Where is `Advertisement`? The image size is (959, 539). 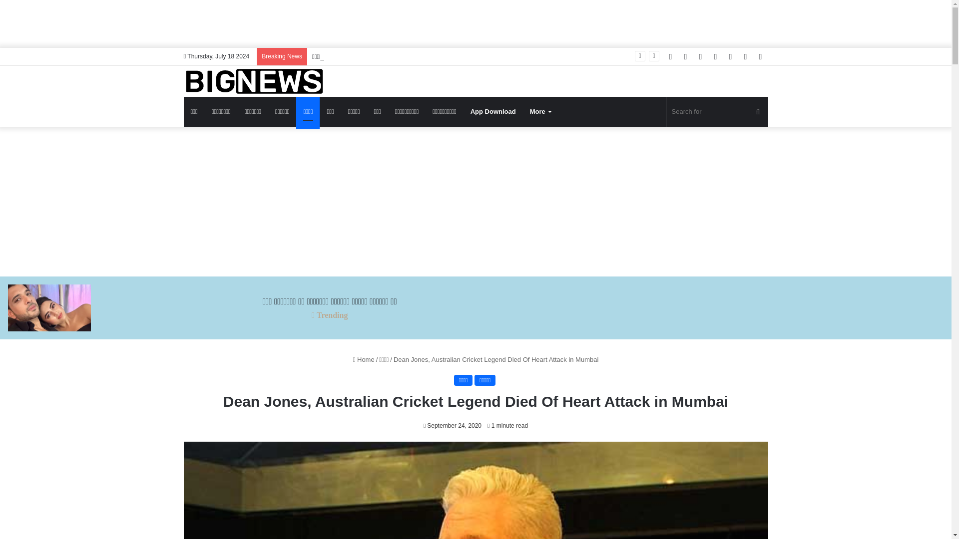
Advertisement is located at coordinates (475, 22).